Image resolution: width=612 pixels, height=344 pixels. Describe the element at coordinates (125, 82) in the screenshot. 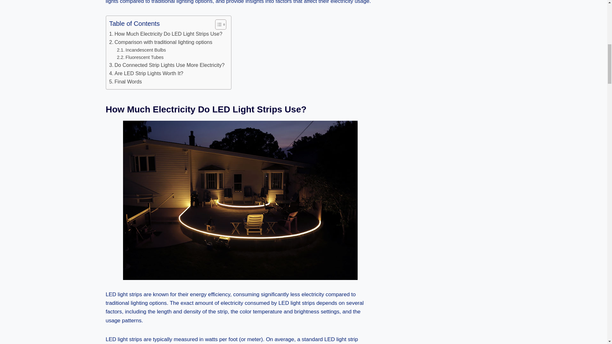

I see `Final Words` at that location.